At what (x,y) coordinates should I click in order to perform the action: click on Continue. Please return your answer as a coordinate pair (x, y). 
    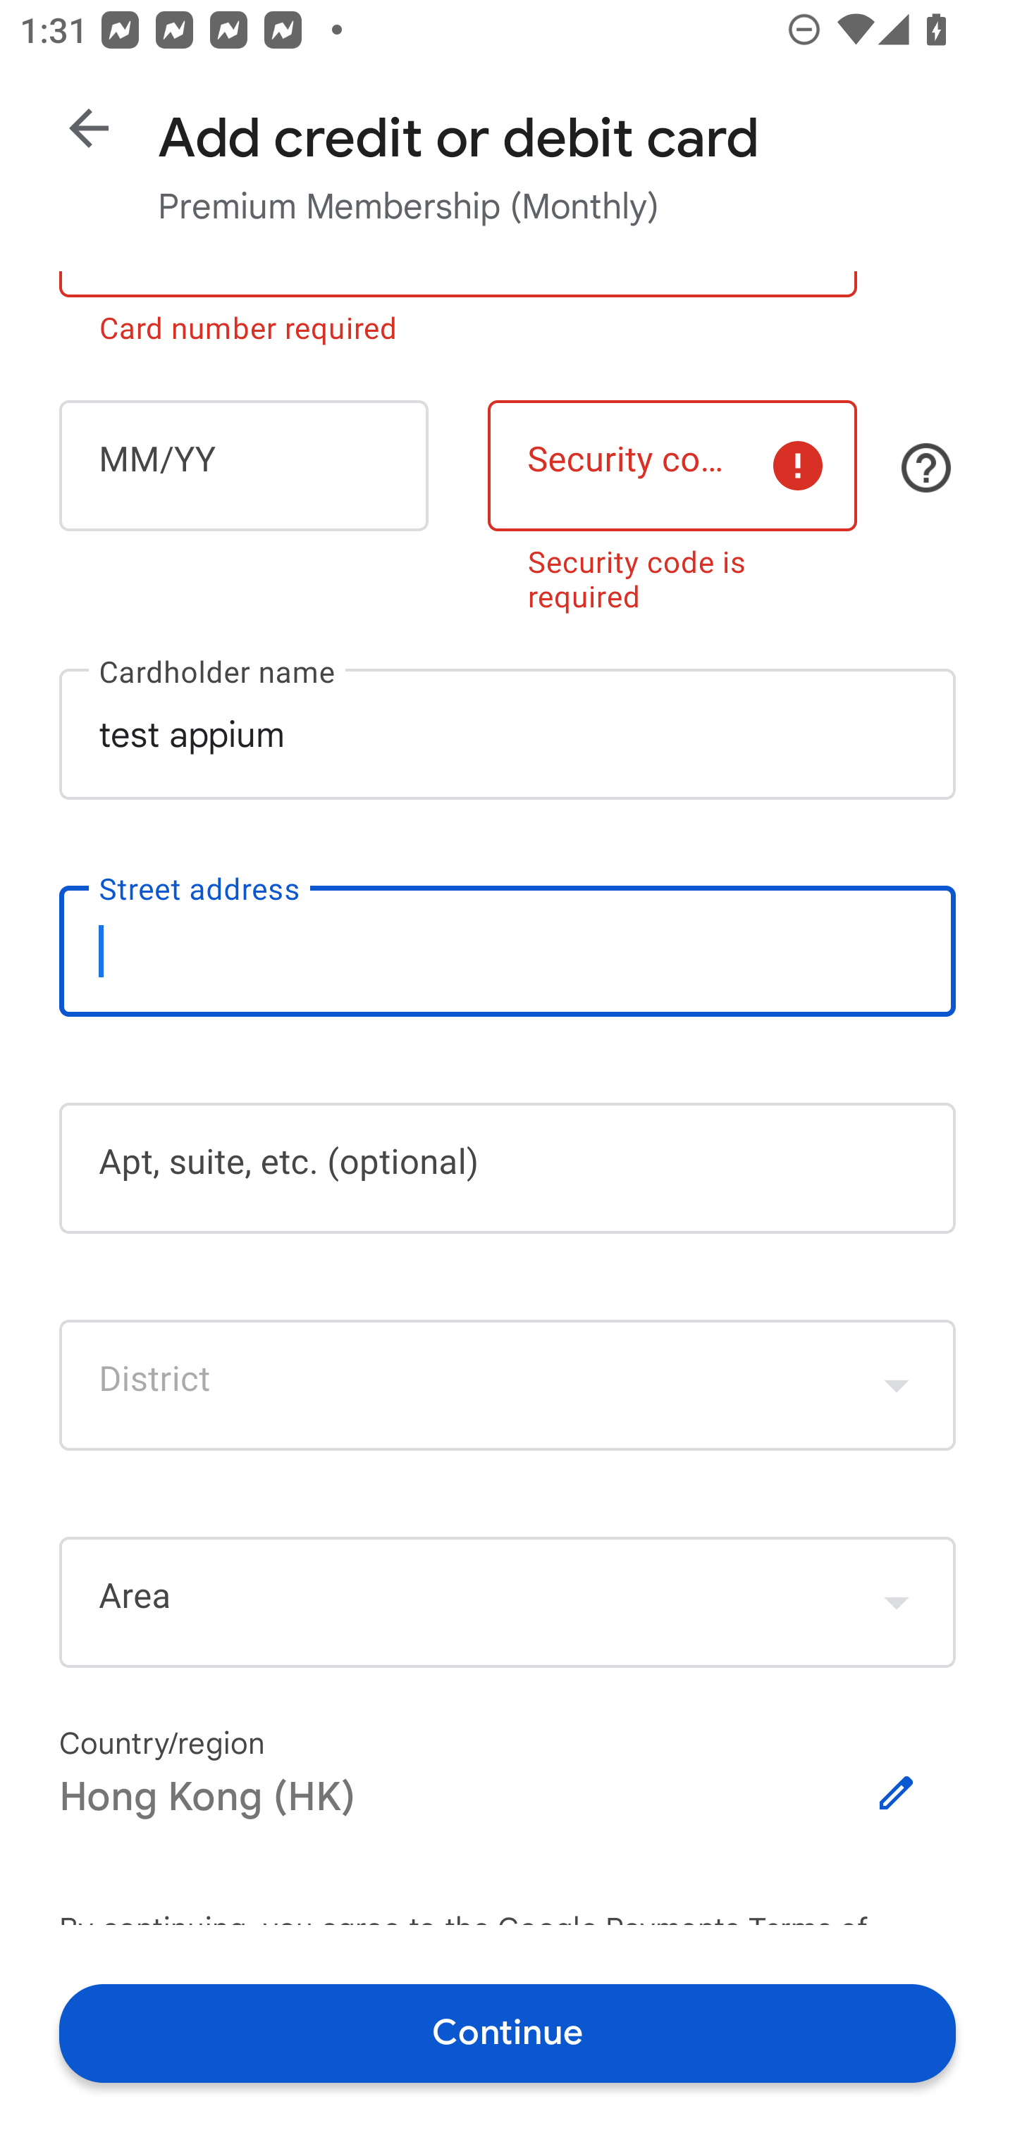
    Looking at the image, I should click on (508, 2032).